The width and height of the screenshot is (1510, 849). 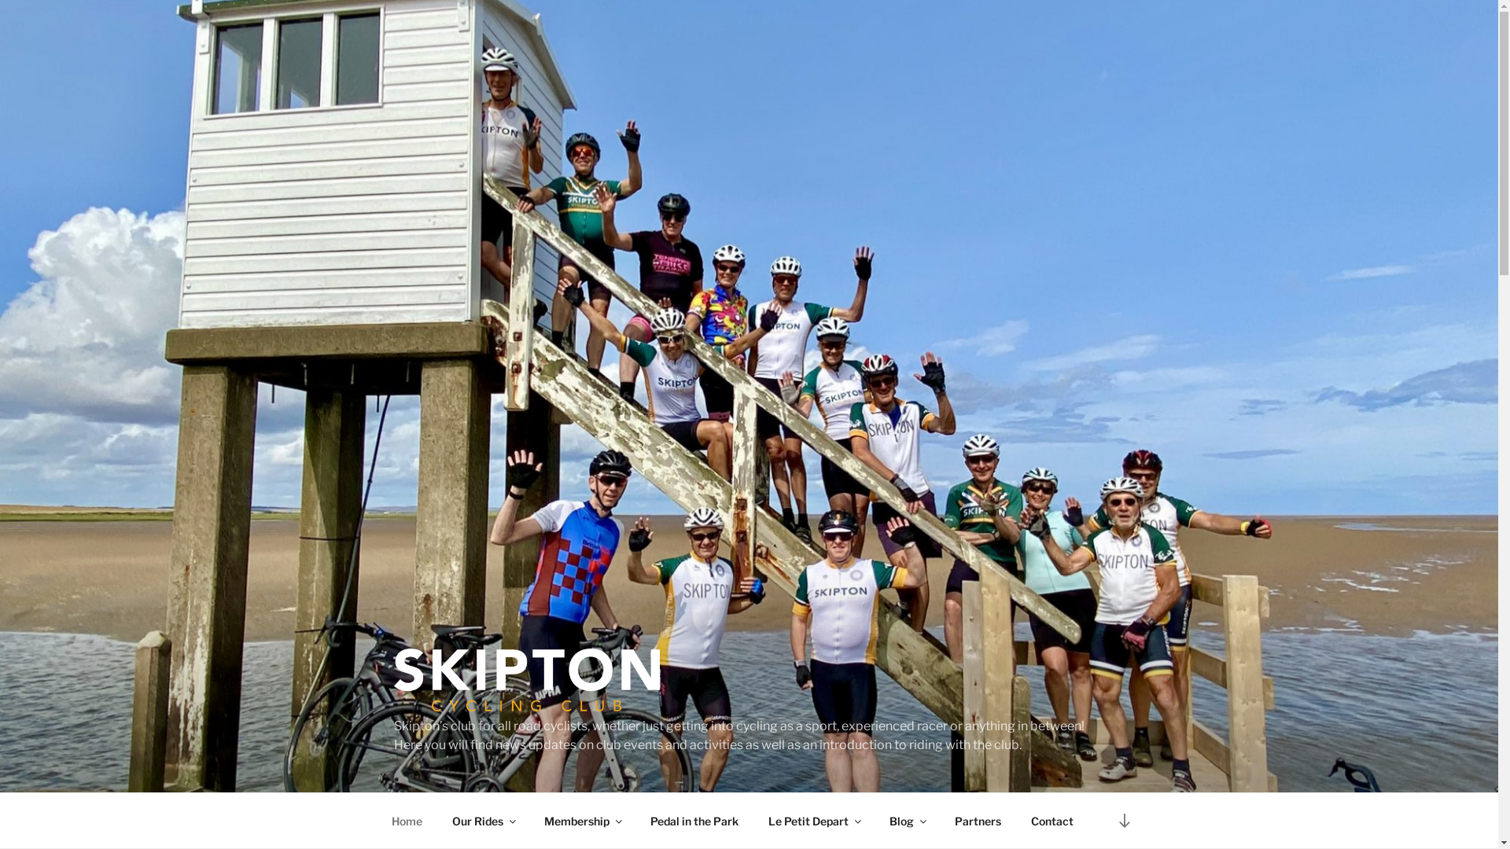 I want to click on Blog, so click(x=908, y=821).